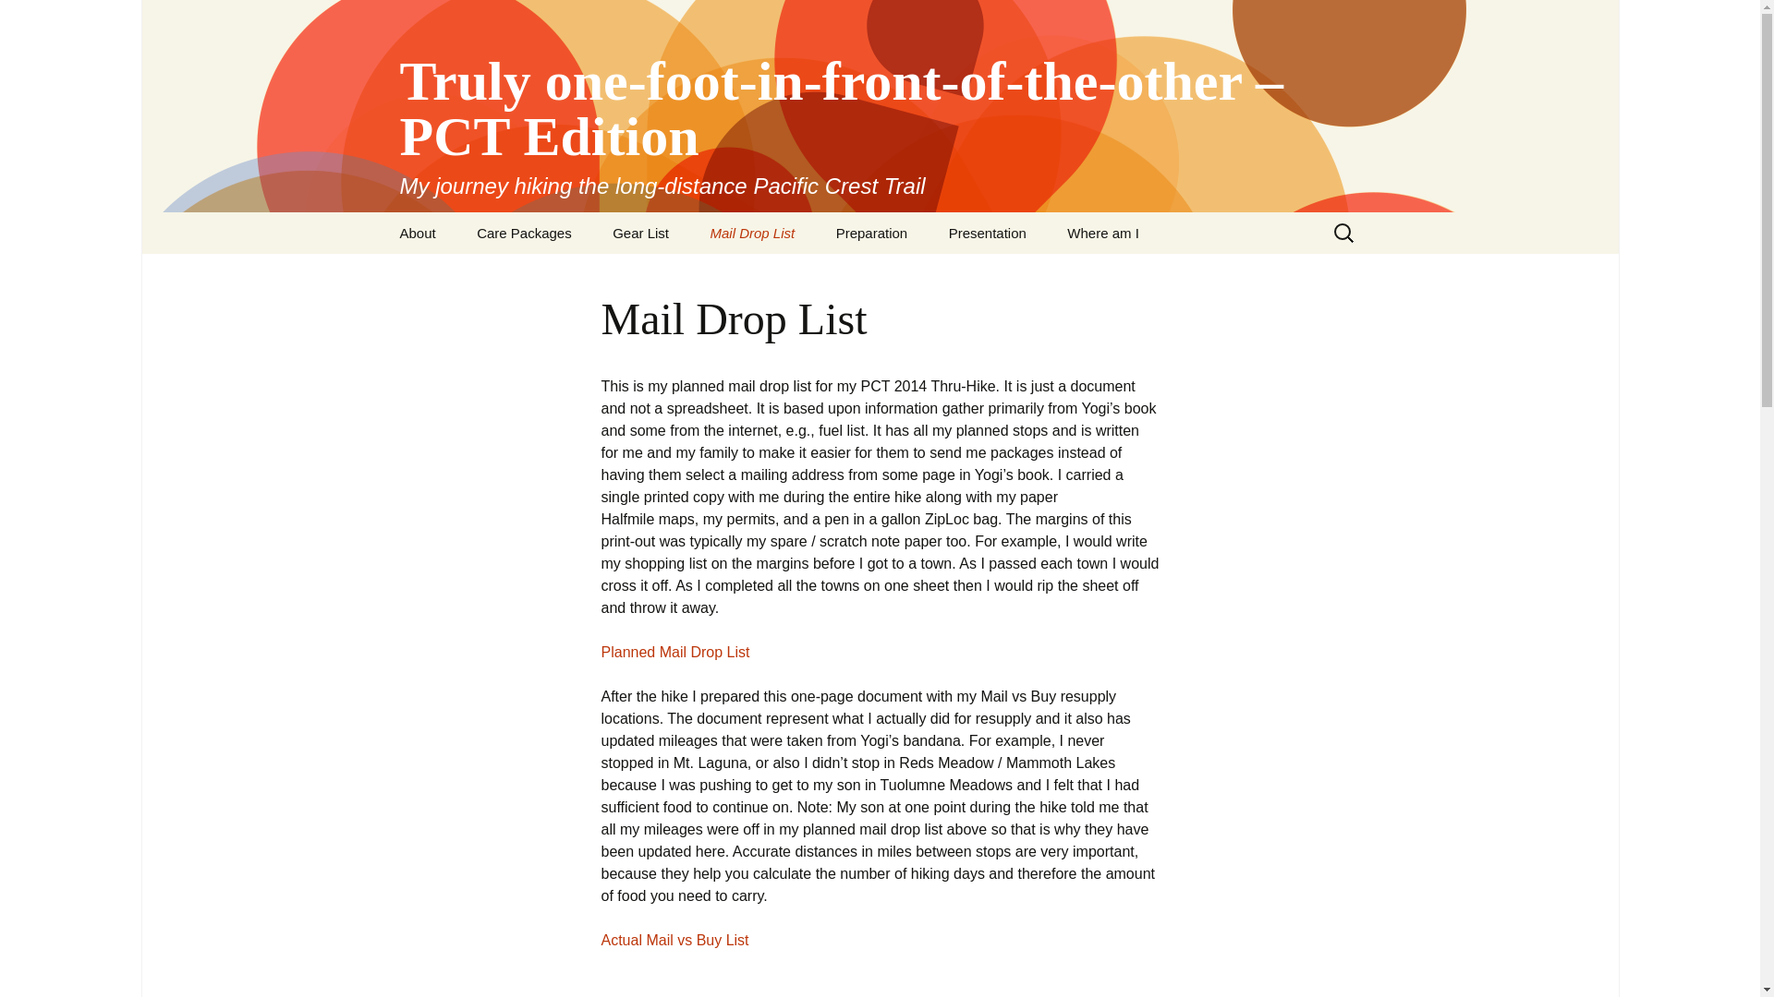  Describe the element at coordinates (43, 18) in the screenshot. I see `Search` at that location.